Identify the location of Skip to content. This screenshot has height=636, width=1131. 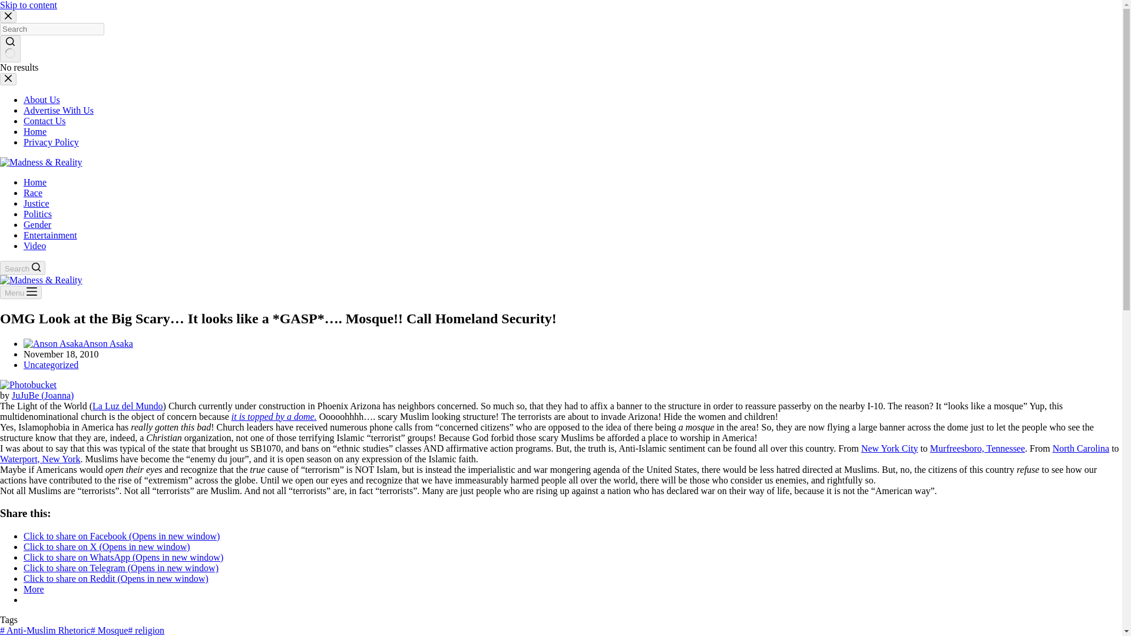
(28, 5).